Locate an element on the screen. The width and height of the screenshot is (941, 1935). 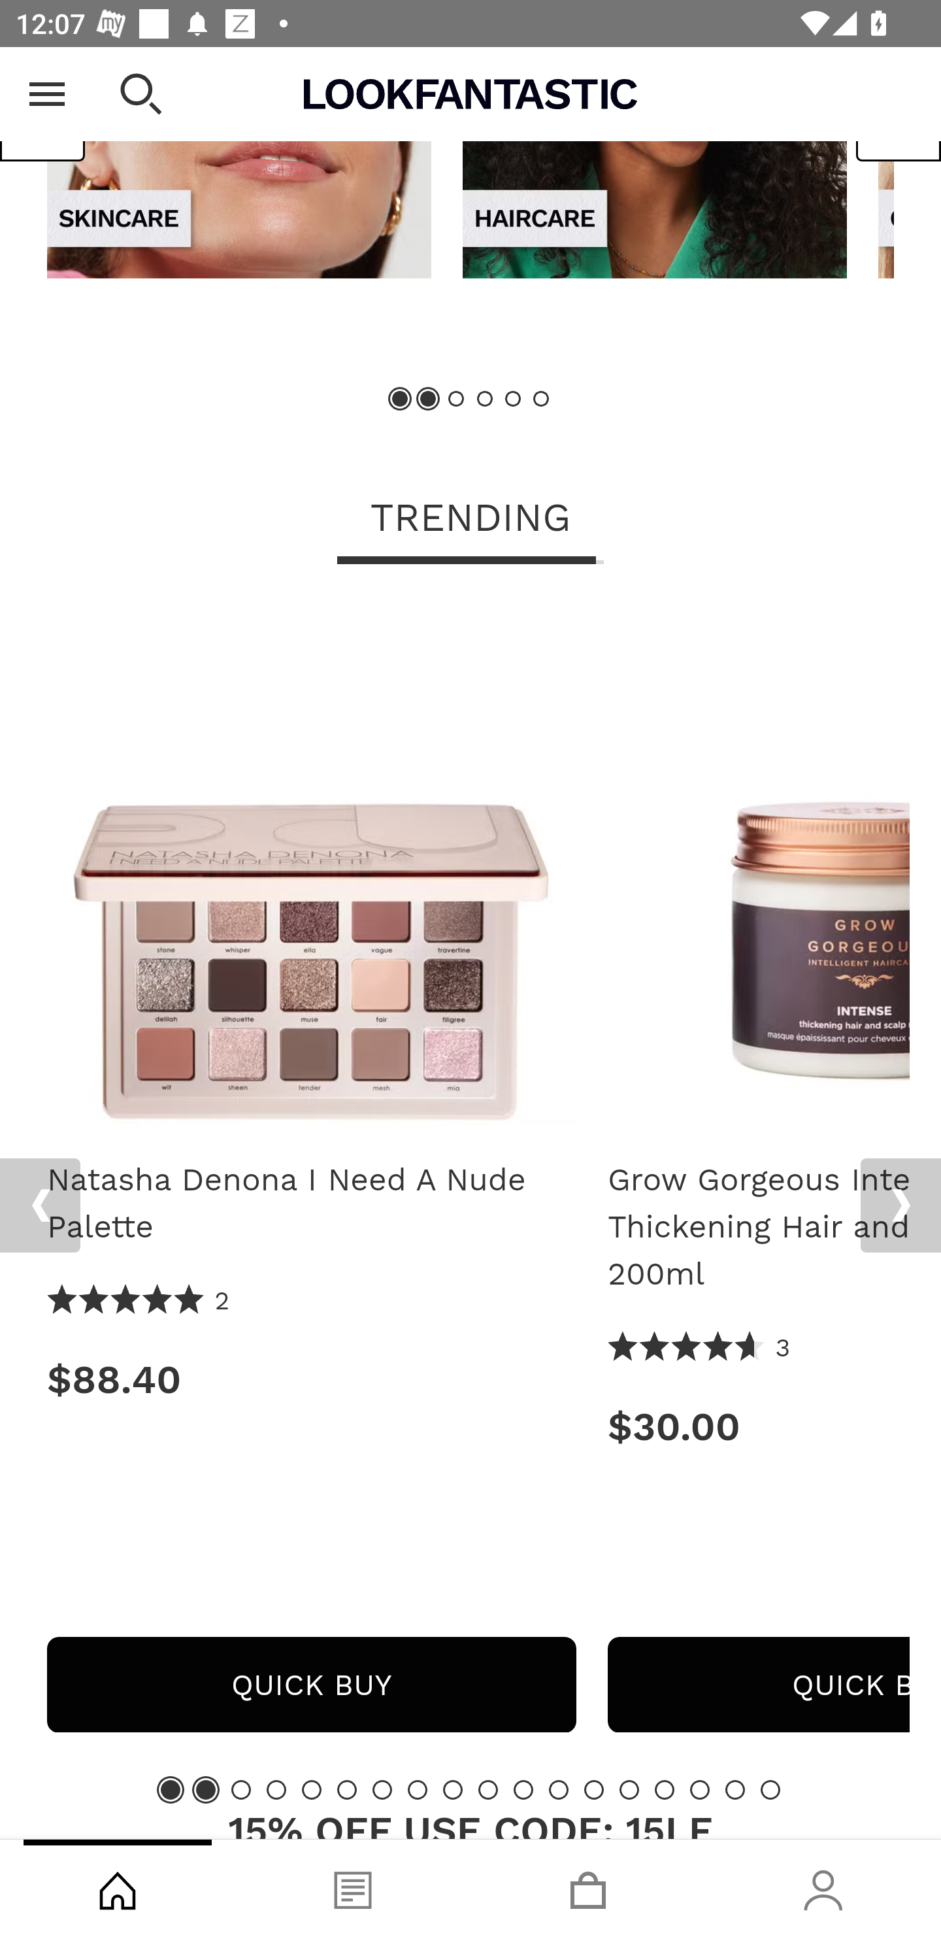
4.67 Stars 3 Reviews is located at coordinates (700, 1347).